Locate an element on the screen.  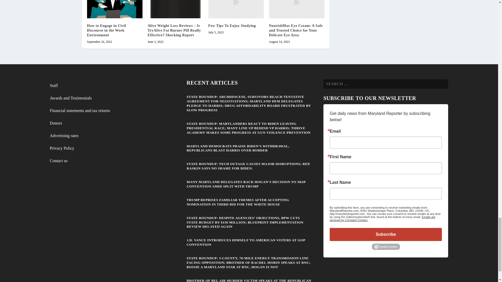
How to Engage in Civil Discourse in the Work Environment is located at coordinates (106, 30).